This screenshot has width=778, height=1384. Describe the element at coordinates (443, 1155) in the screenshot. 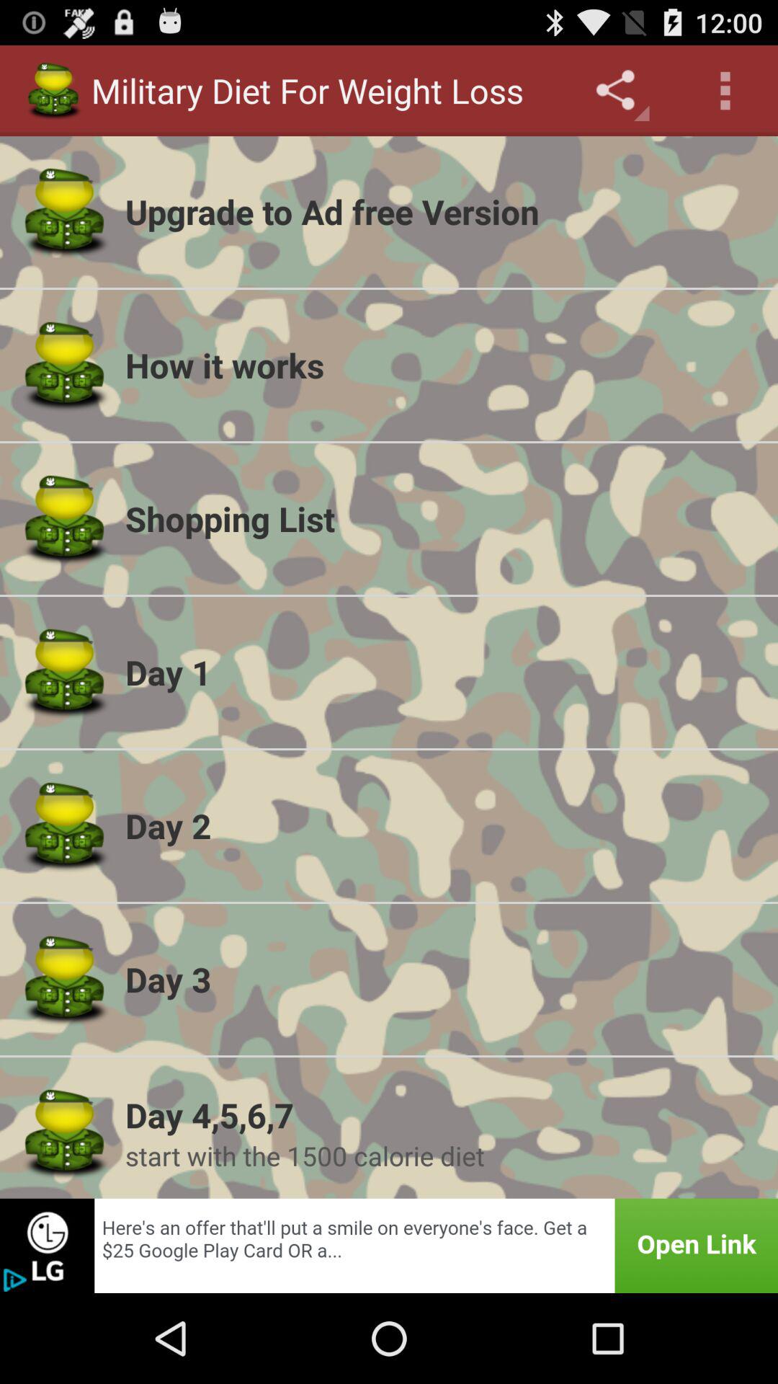

I see `turn off the start with the app` at that location.